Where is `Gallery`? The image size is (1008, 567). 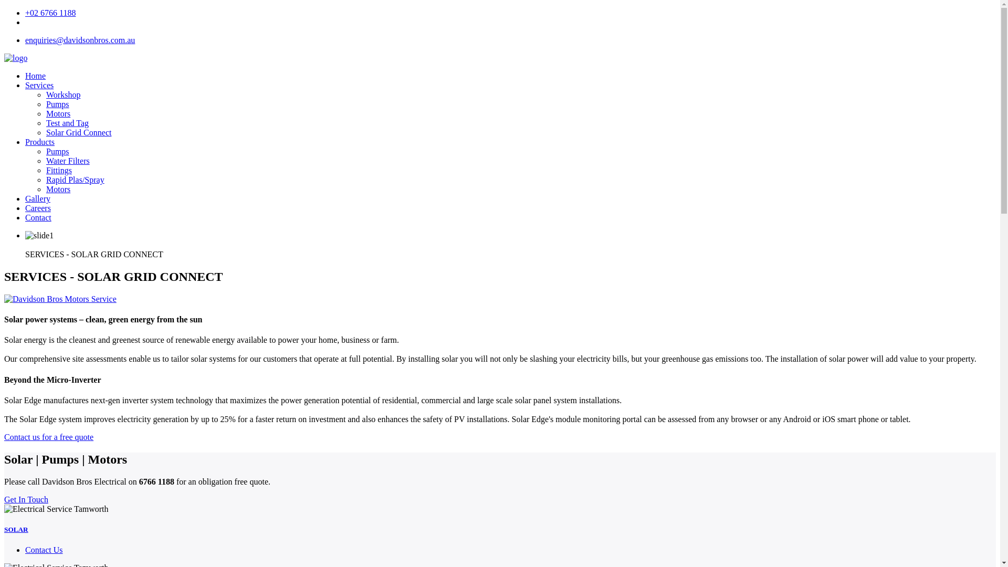
Gallery is located at coordinates (38, 198).